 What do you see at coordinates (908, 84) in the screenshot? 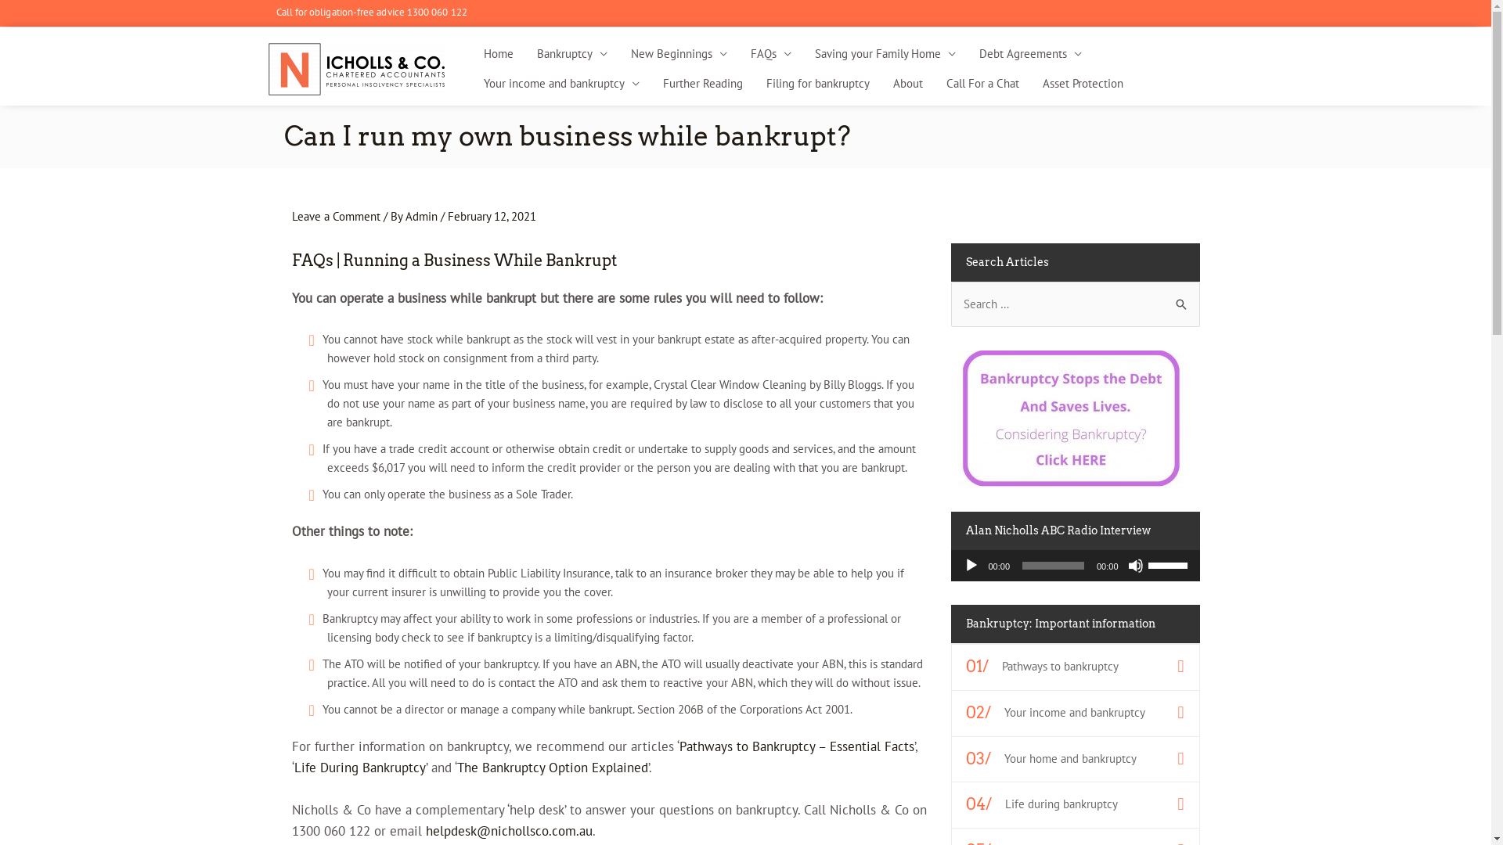
I see `About` at bounding box center [908, 84].